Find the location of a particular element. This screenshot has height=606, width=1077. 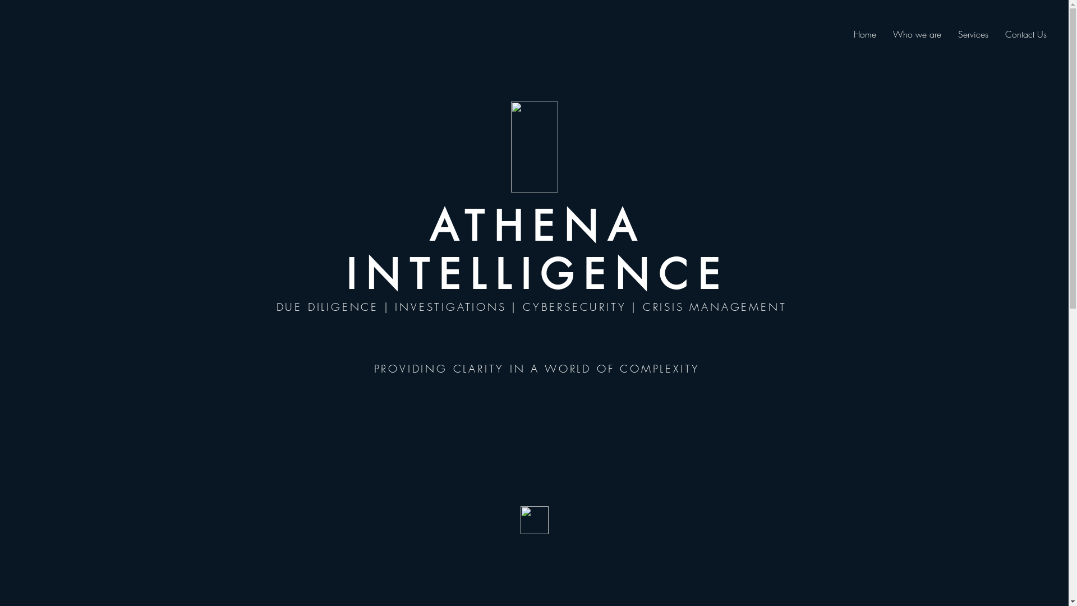

Contact Us is located at coordinates (1026, 34).